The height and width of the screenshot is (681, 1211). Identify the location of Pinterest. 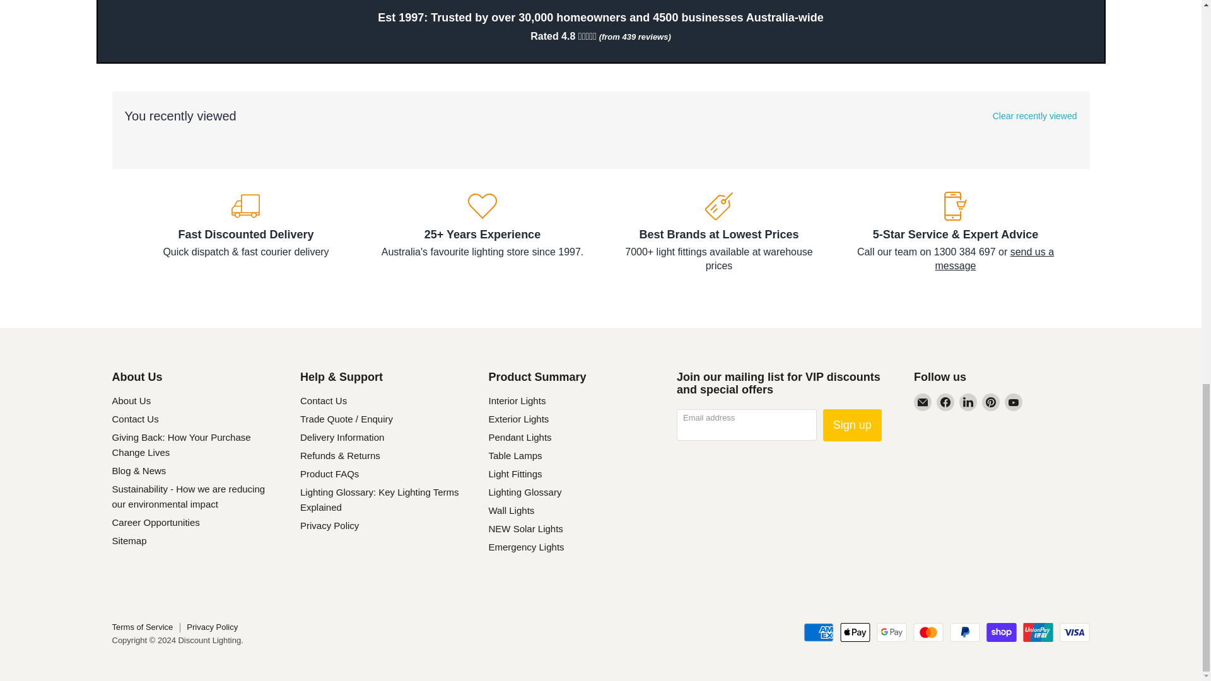
(991, 402).